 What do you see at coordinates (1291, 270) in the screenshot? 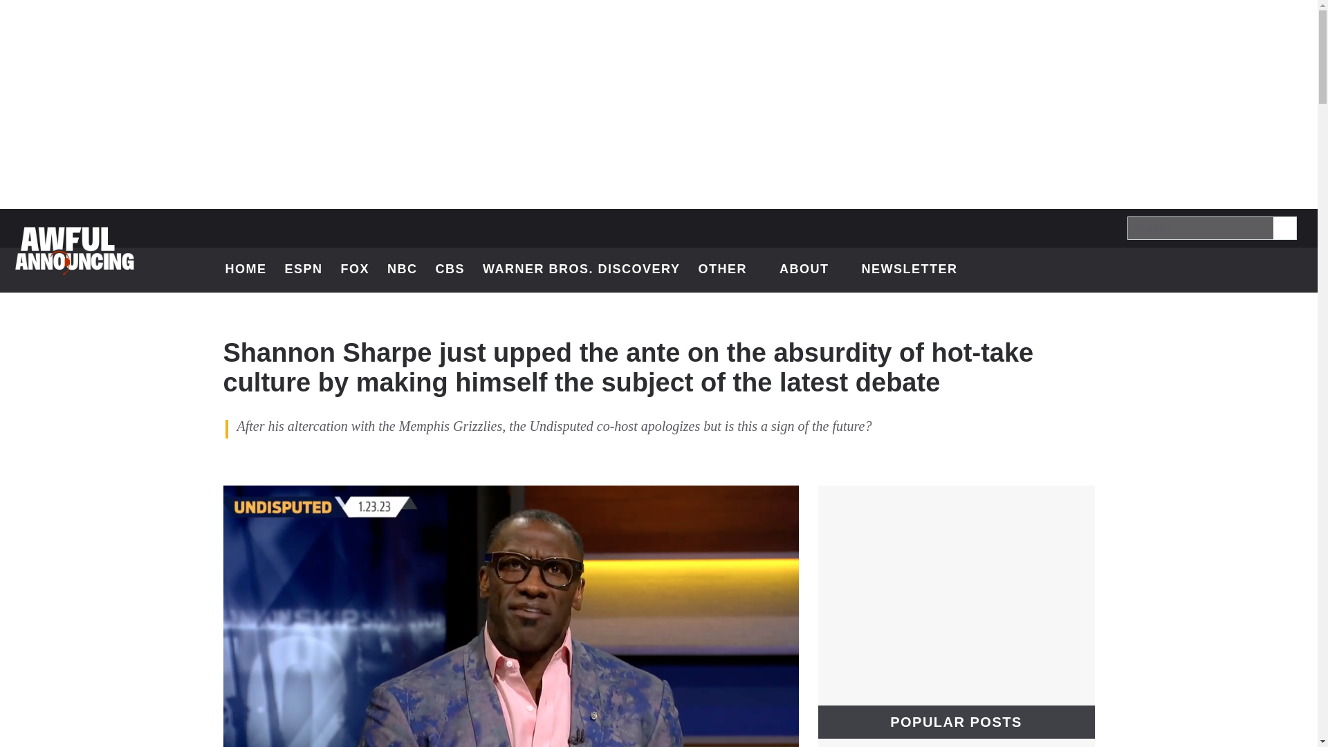
I see `Link to Facebook` at bounding box center [1291, 270].